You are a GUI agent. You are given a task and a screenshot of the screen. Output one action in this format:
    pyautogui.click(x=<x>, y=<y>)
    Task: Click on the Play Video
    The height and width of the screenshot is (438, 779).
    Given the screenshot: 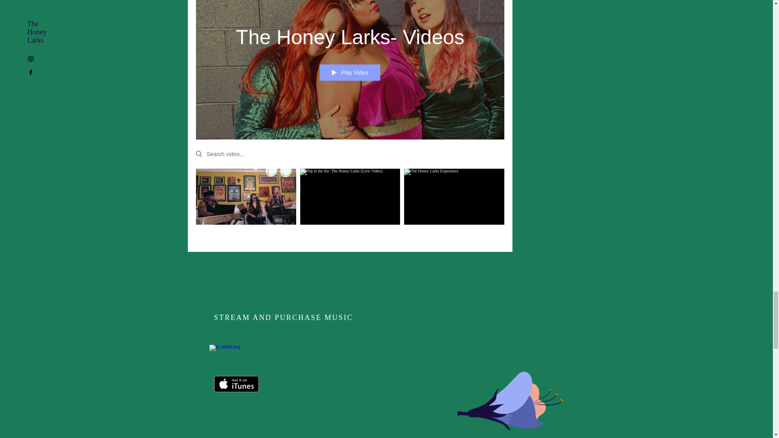 What is the action you would take?
    pyautogui.click(x=350, y=72)
    